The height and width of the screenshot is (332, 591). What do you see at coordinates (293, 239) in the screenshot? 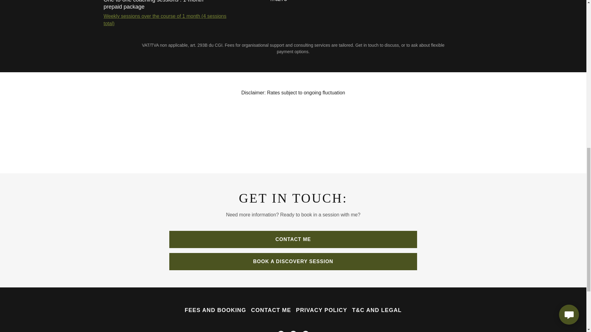
I see `CONTACT ME` at bounding box center [293, 239].